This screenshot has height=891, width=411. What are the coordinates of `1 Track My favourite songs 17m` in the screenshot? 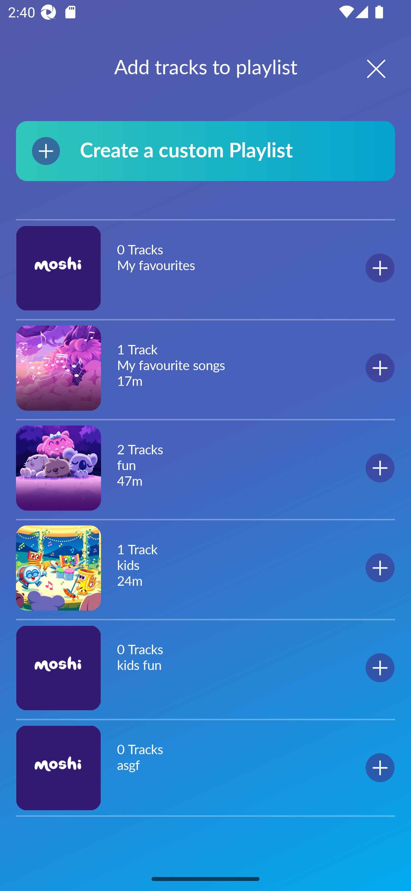 It's located at (205, 368).